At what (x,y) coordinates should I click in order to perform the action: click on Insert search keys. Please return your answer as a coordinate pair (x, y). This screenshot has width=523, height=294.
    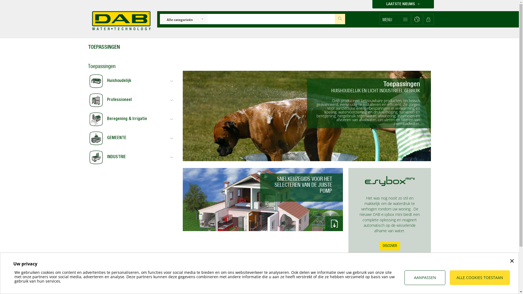
    Looking at the image, I should click on (271, 19).